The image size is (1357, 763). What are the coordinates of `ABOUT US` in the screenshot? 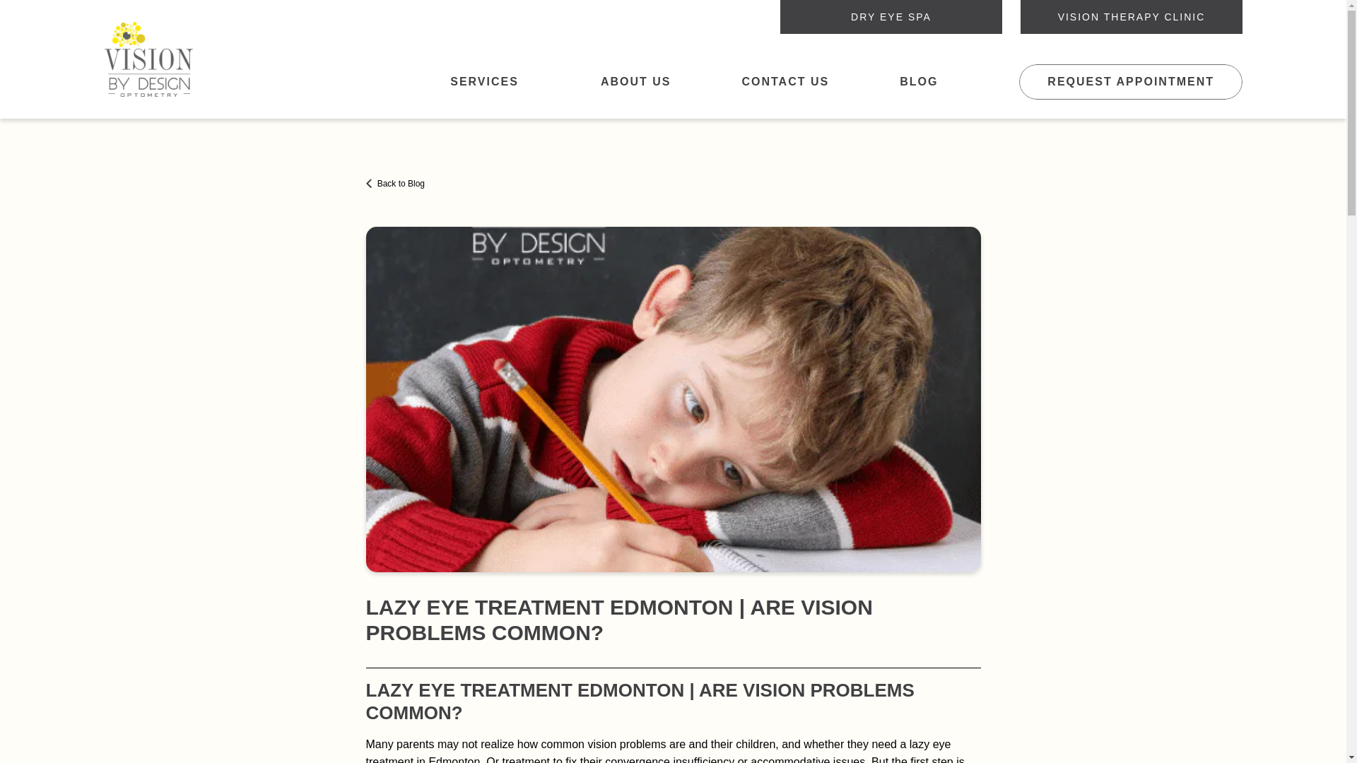 It's located at (635, 82).